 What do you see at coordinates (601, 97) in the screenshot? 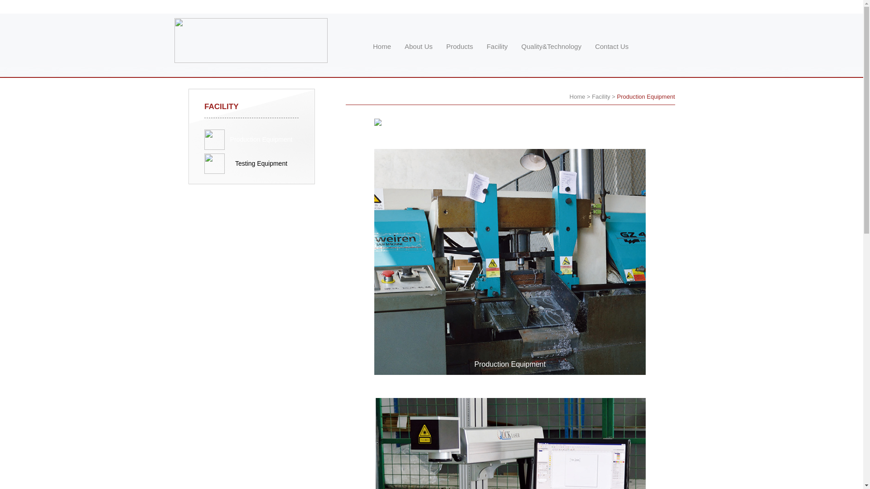
I see `Facility` at bounding box center [601, 97].